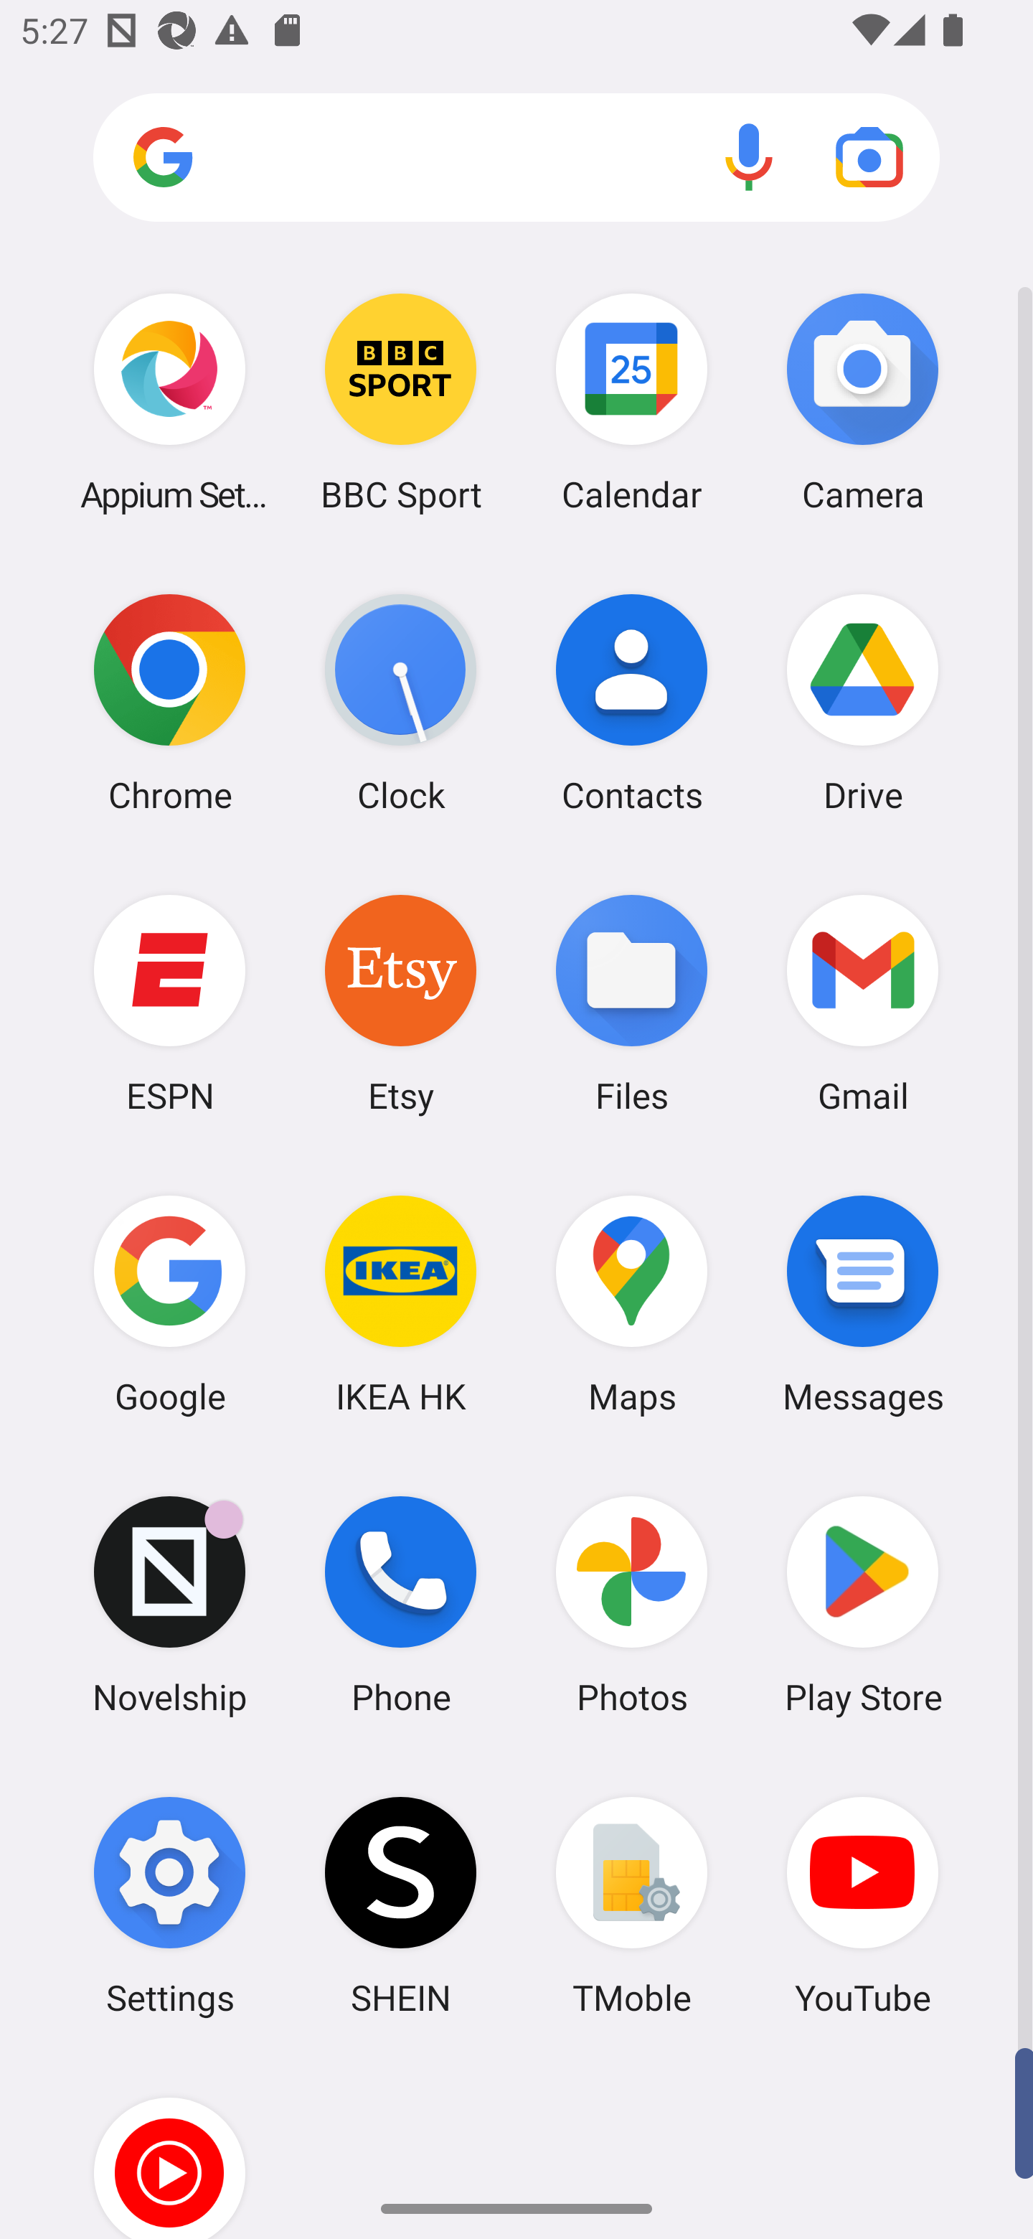 The width and height of the screenshot is (1033, 2239). What do you see at coordinates (516, 158) in the screenshot?
I see `Search apps, web and more` at bounding box center [516, 158].